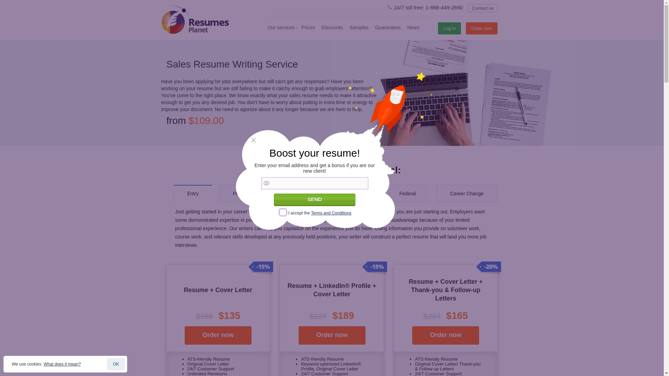 This screenshot has width=669, height=376. What do you see at coordinates (357, 194) in the screenshot?
I see `Military` at bounding box center [357, 194].